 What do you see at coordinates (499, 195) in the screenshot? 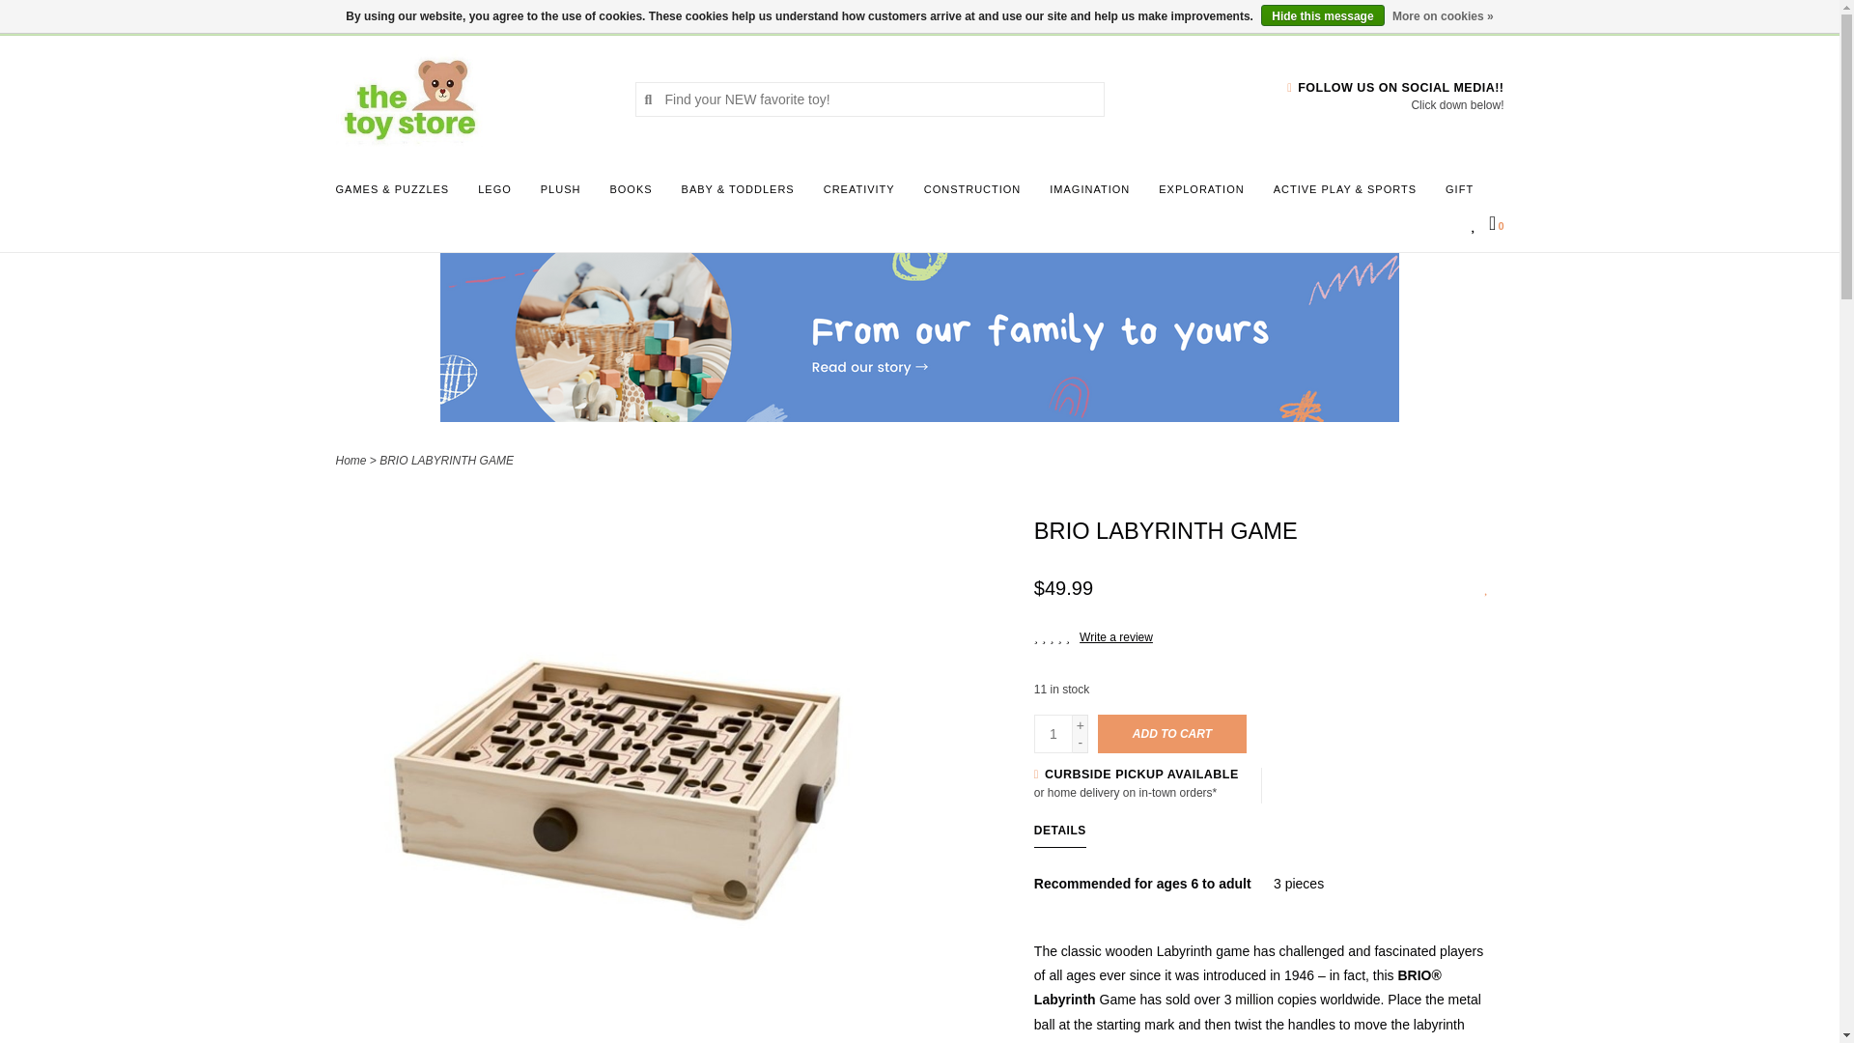
I see `LEGO` at bounding box center [499, 195].